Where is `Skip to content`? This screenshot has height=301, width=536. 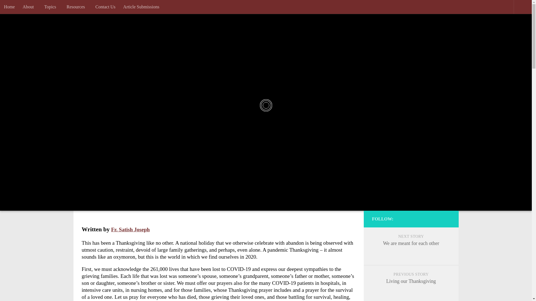 Skip to content is located at coordinates (25, 8).